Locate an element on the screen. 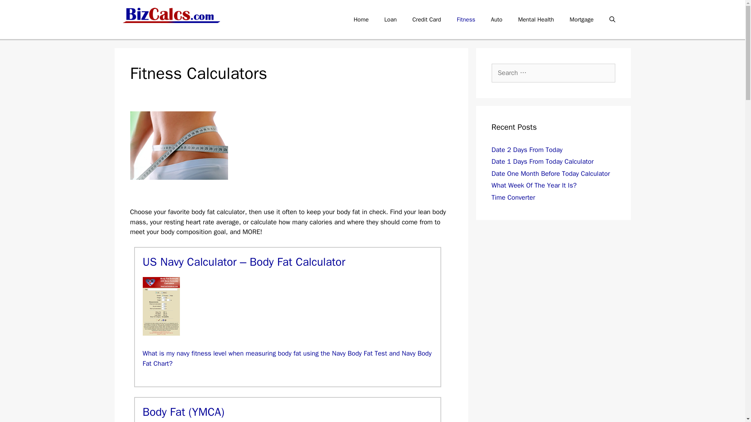 This screenshot has width=751, height=422. Search for: is located at coordinates (553, 73).